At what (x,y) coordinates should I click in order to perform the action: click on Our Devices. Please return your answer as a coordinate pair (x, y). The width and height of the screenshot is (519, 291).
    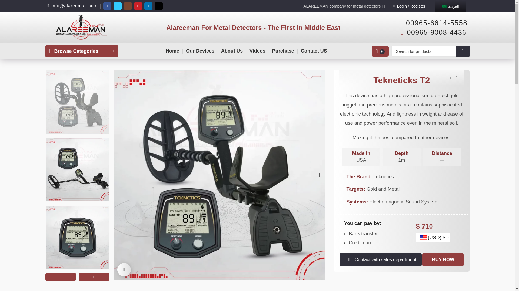
    Looking at the image, I should click on (200, 51).